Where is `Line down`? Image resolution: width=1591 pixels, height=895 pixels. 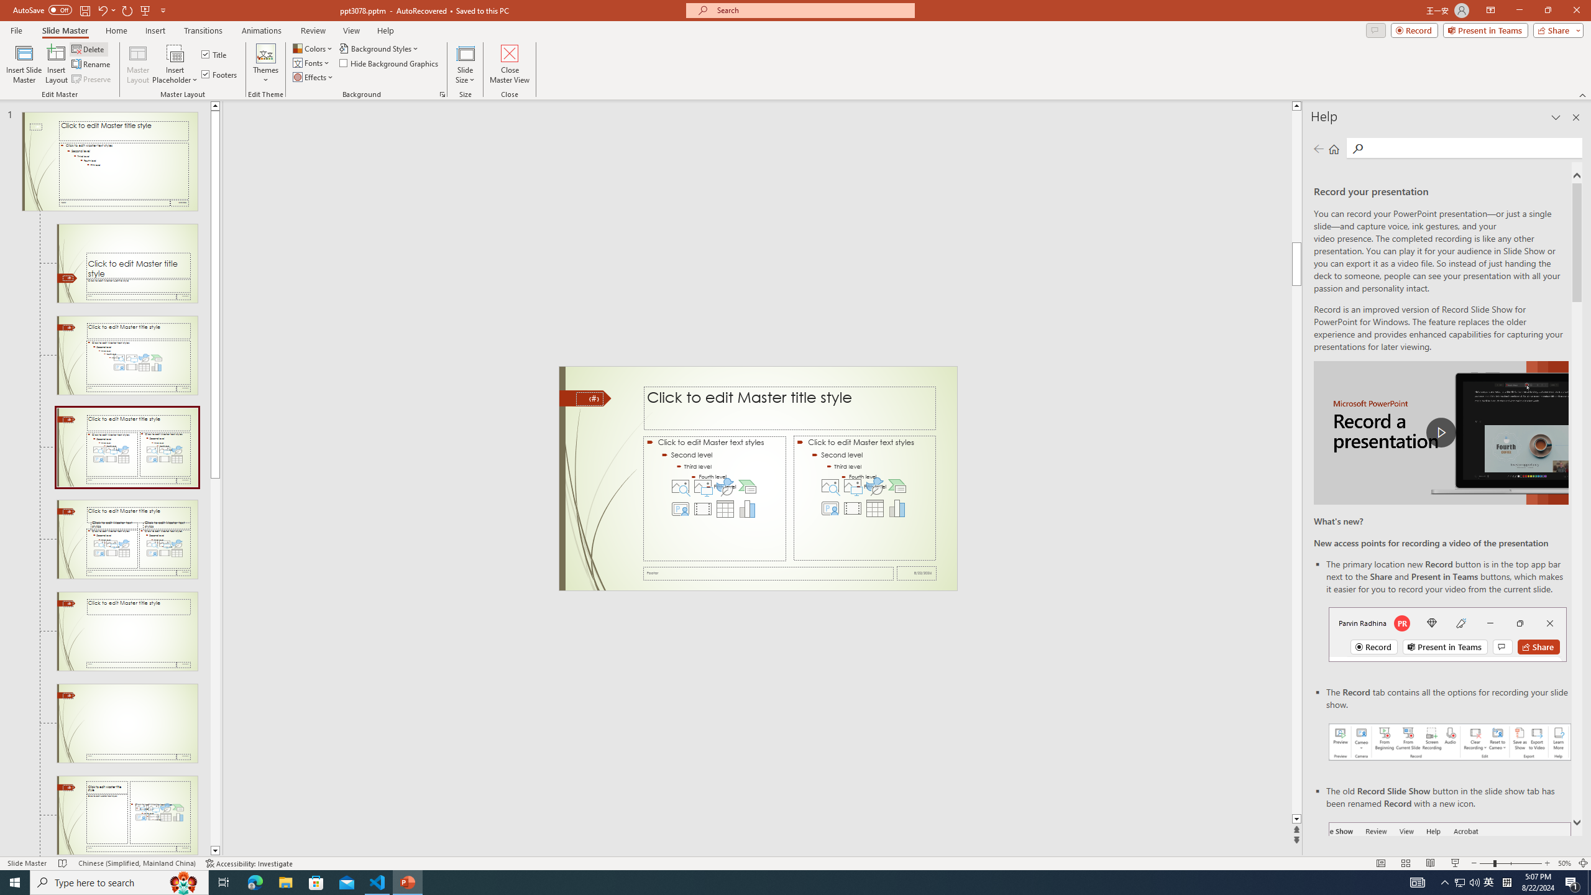
Line down is located at coordinates (215, 851).